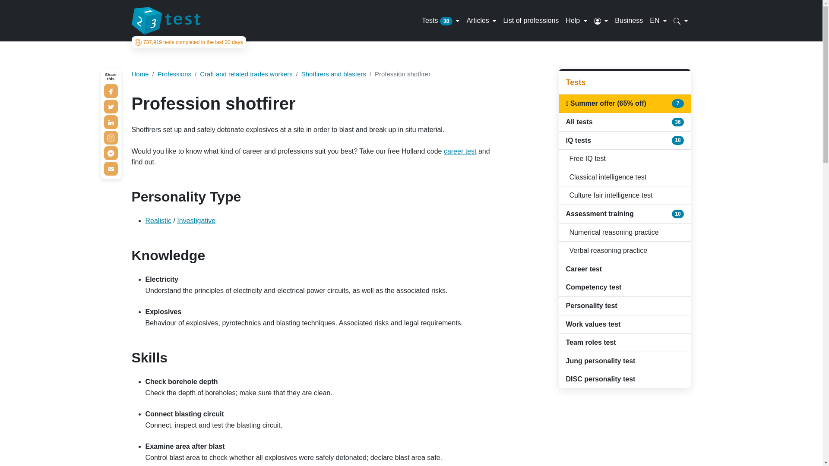 The image size is (829, 466). What do you see at coordinates (111, 107) in the screenshot?
I see `Share on Twitter` at bounding box center [111, 107].